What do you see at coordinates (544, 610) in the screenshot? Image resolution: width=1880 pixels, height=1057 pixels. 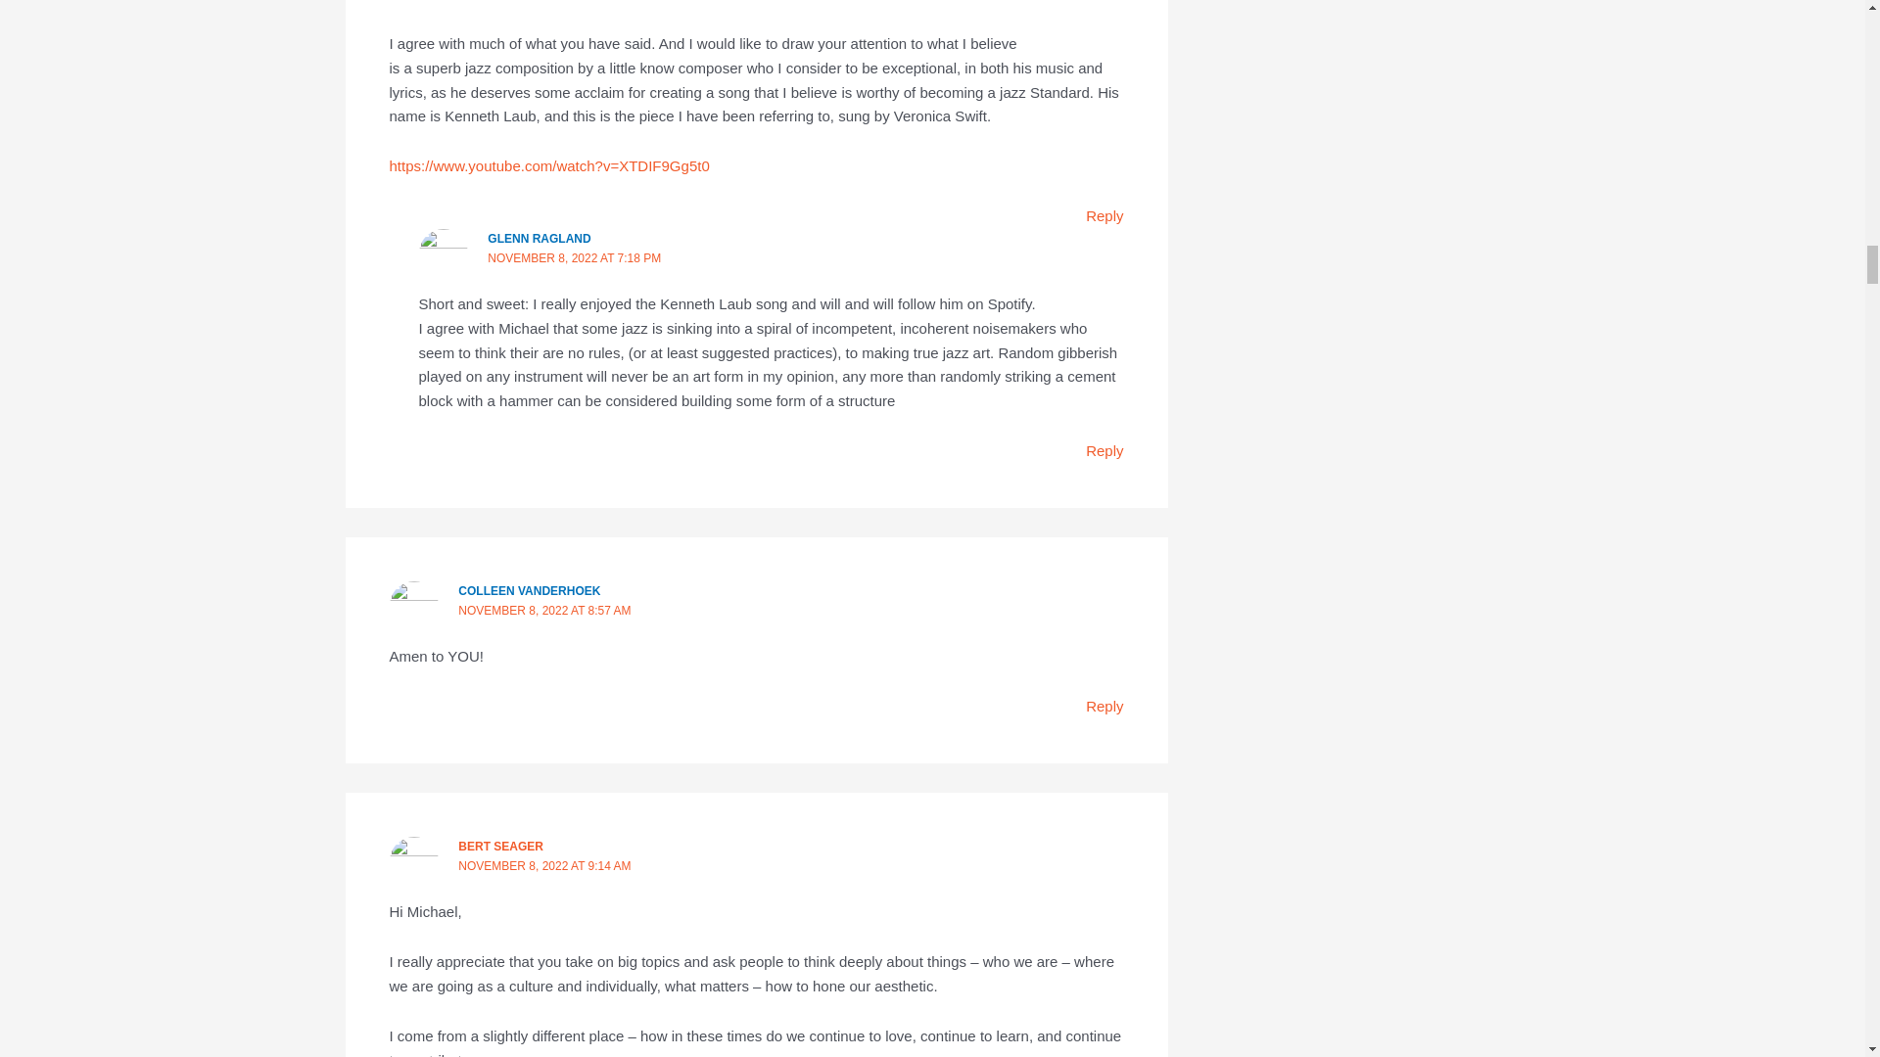 I see `NOVEMBER 8, 2022 AT 8:57 AM` at bounding box center [544, 610].